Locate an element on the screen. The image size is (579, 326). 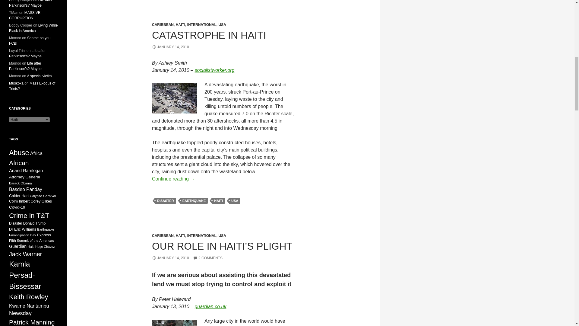
HAITI is located at coordinates (218, 200).